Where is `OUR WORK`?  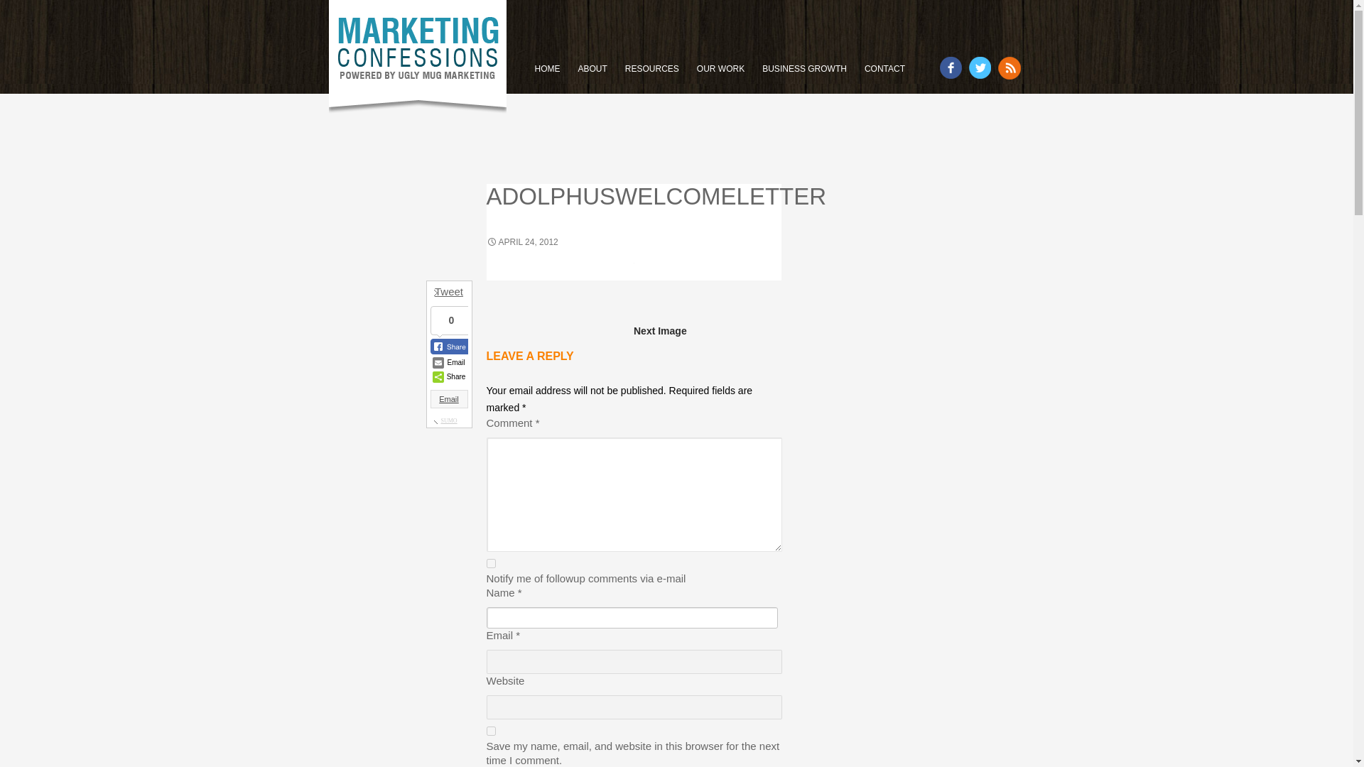
OUR WORK is located at coordinates (720, 68).